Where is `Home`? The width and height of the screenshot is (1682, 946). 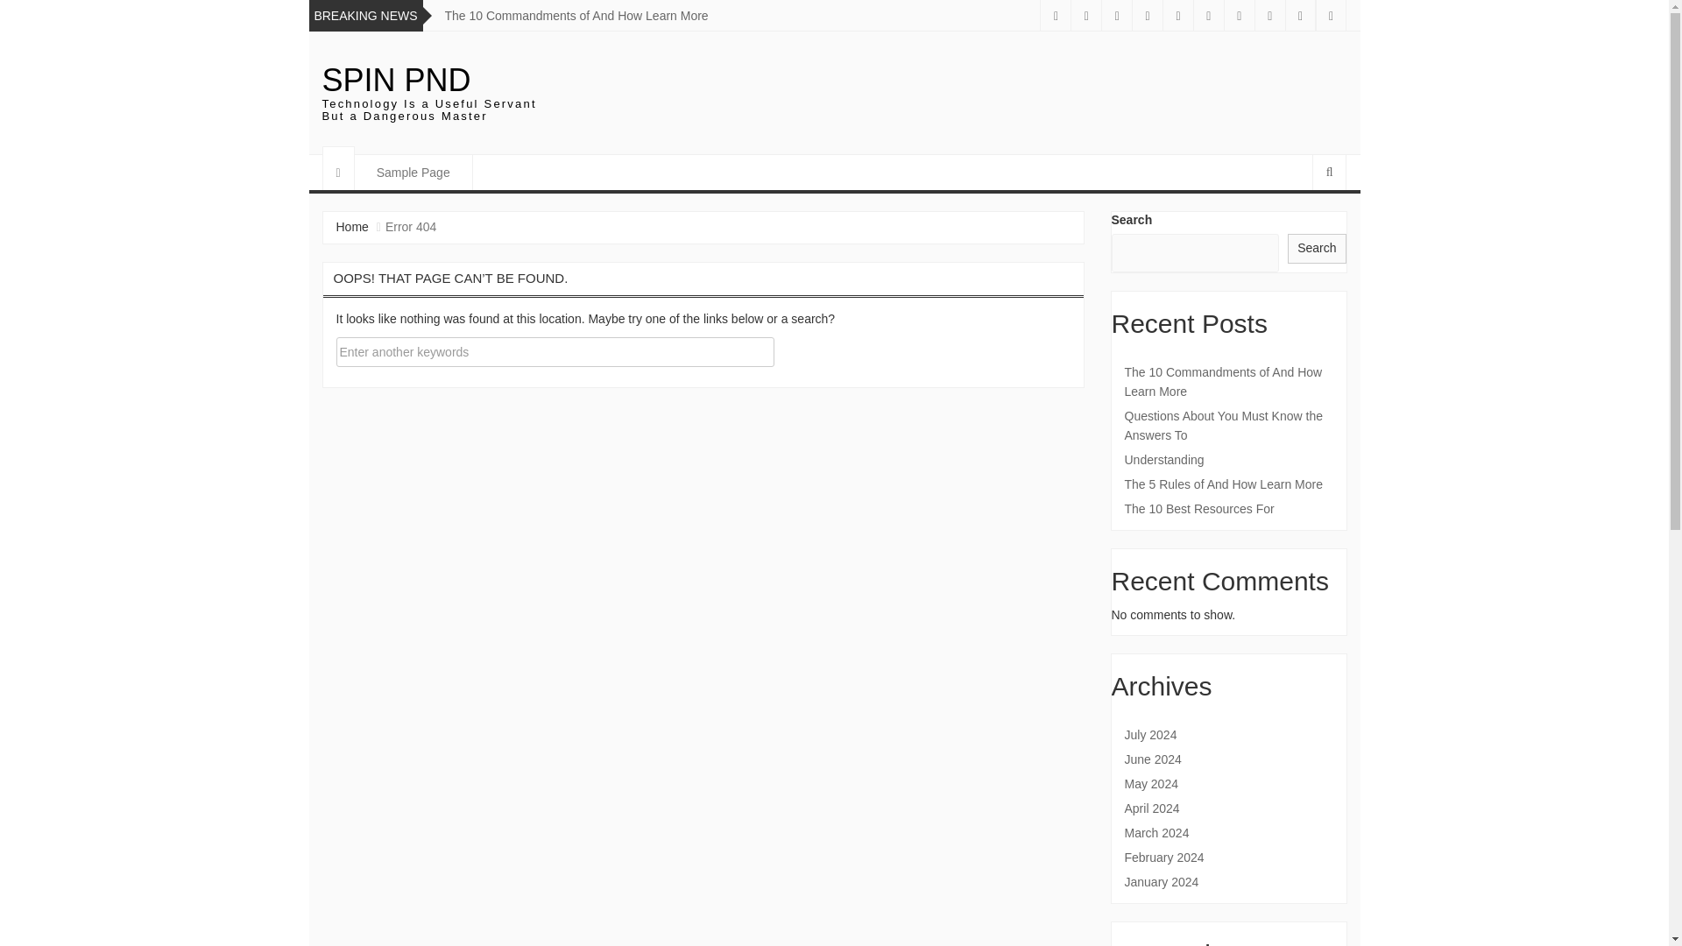 Home is located at coordinates (352, 226).